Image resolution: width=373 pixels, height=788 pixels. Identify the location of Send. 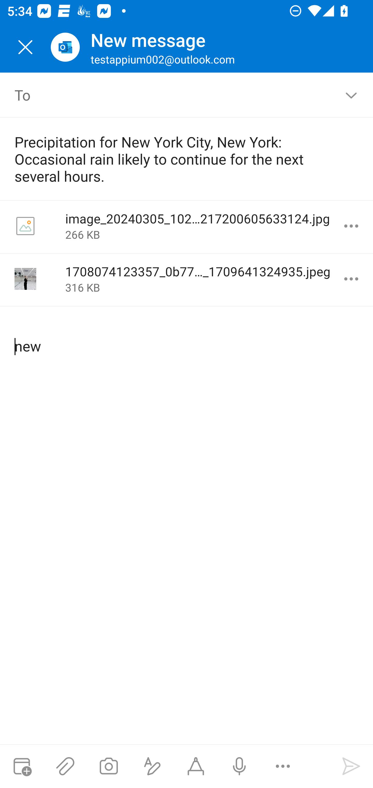
(351, 766).